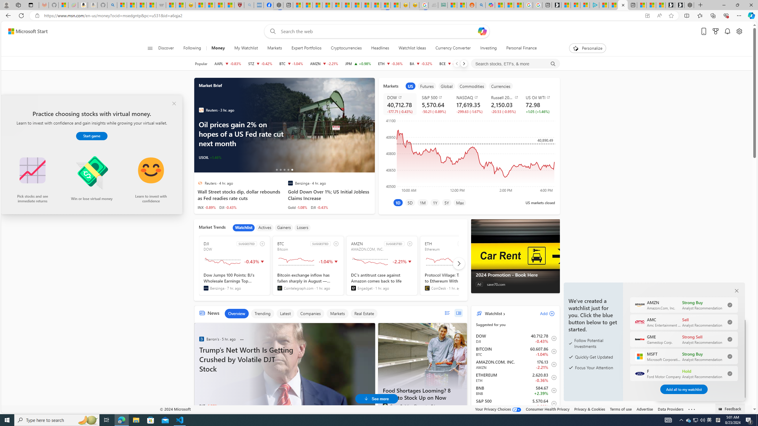 This screenshot has width=758, height=426. Describe the element at coordinates (621, 409) in the screenshot. I see `Terms of use` at that location.